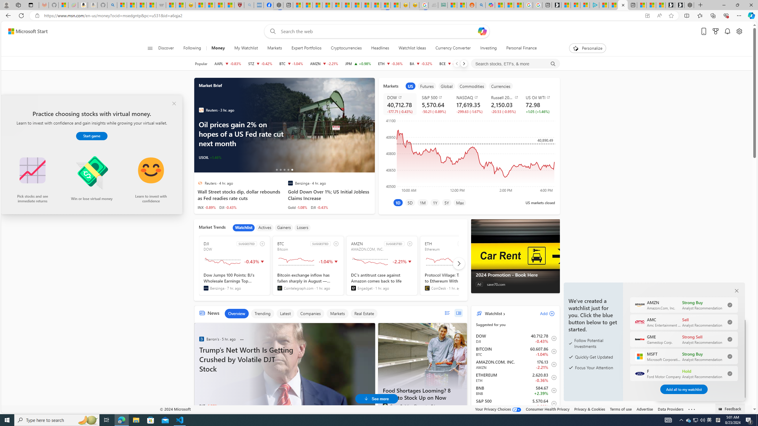 This screenshot has width=758, height=426. Describe the element at coordinates (621, 409) in the screenshot. I see `Terms of use` at that location.